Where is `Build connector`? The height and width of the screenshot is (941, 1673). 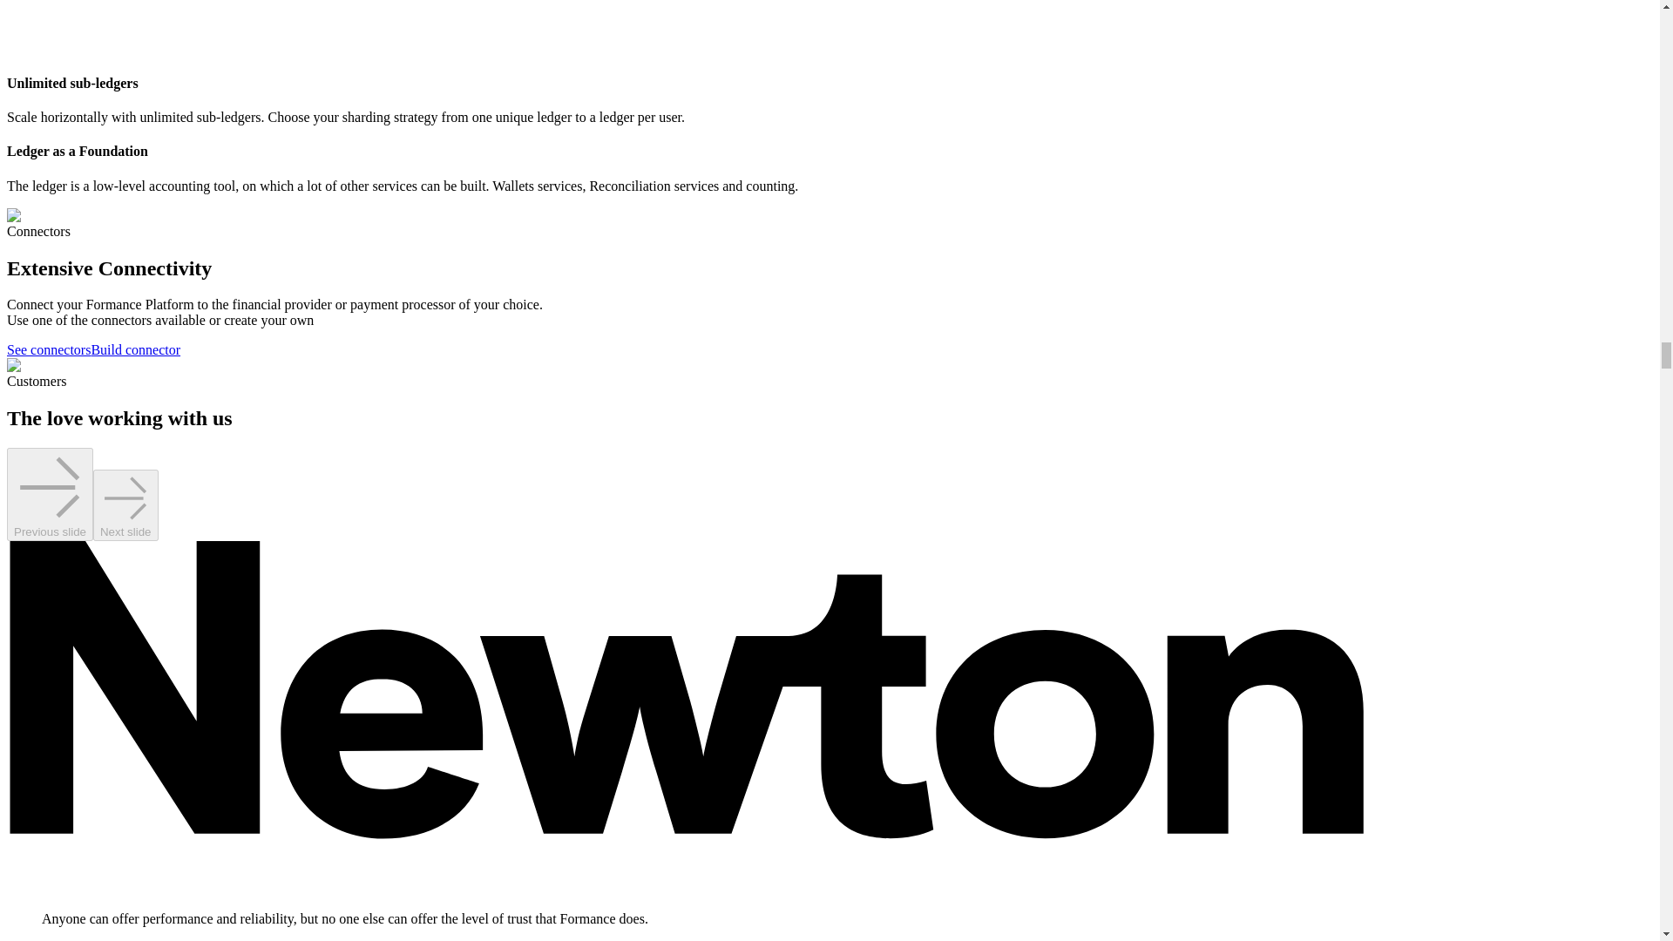
Build connector is located at coordinates (135, 350).